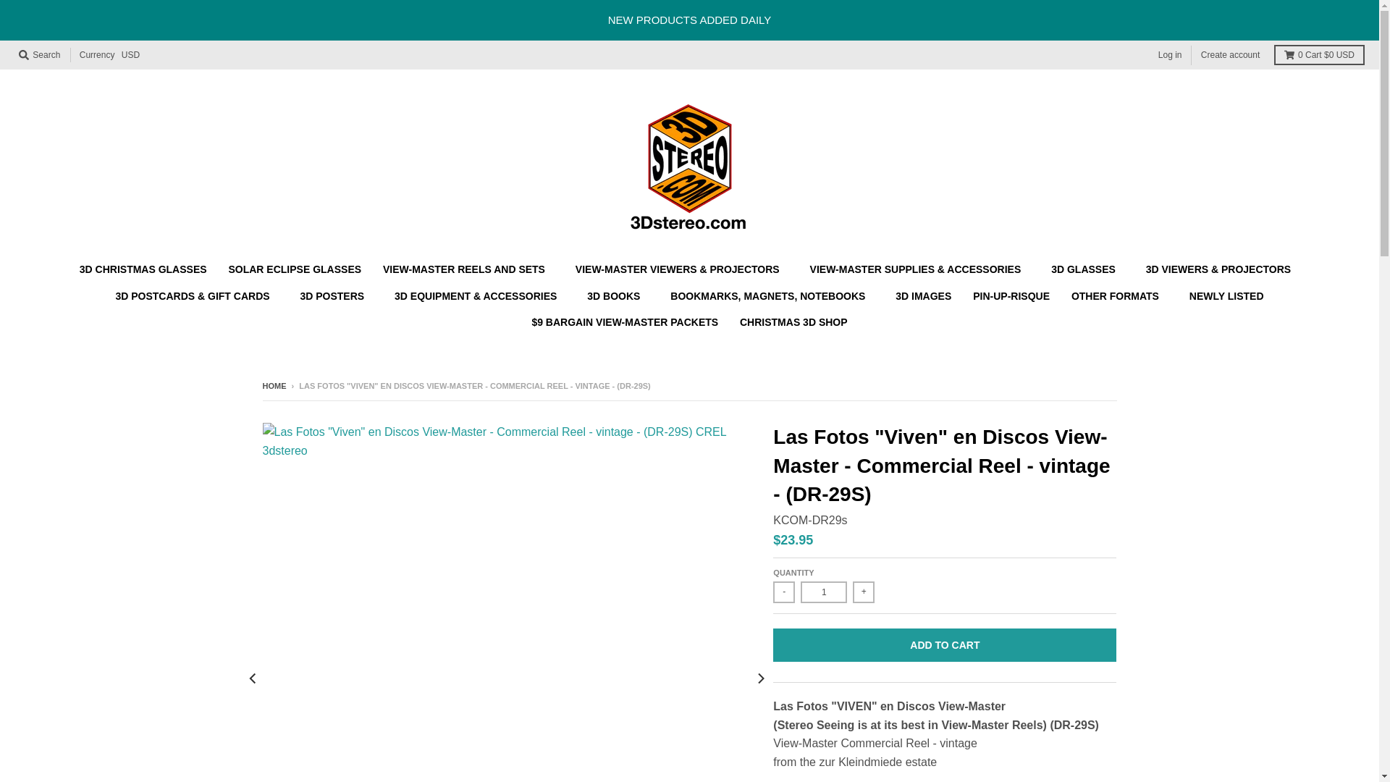 This screenshot has width=1390, height=782. I want to click on NEWLY LISTED, so click(1226, 296).